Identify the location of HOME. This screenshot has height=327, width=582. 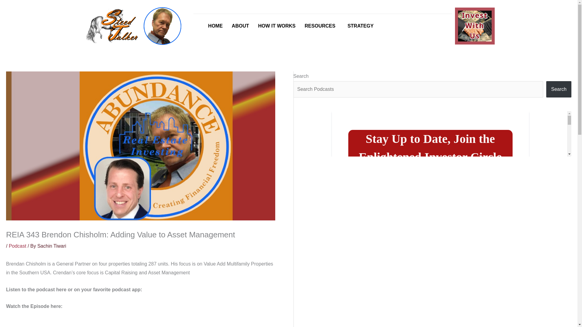
(216, 26).